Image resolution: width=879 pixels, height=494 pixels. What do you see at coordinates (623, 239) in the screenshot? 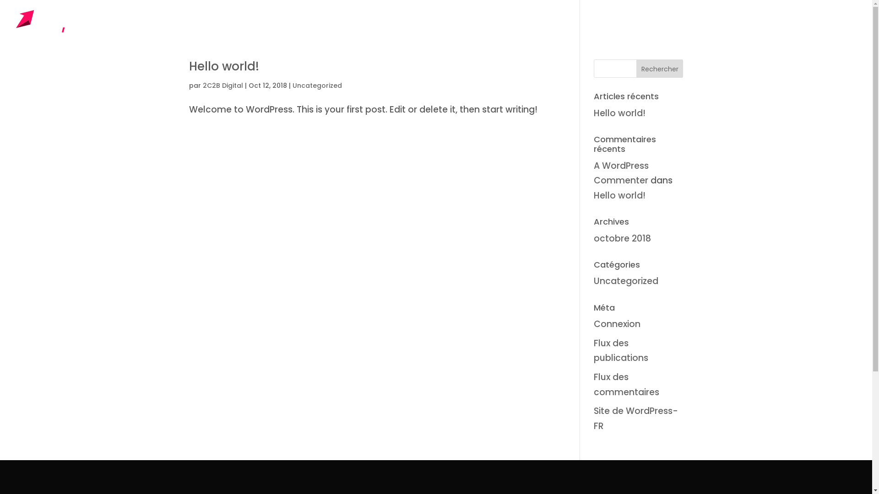
I see `octobre 2018` at bounding box center [623, 239].